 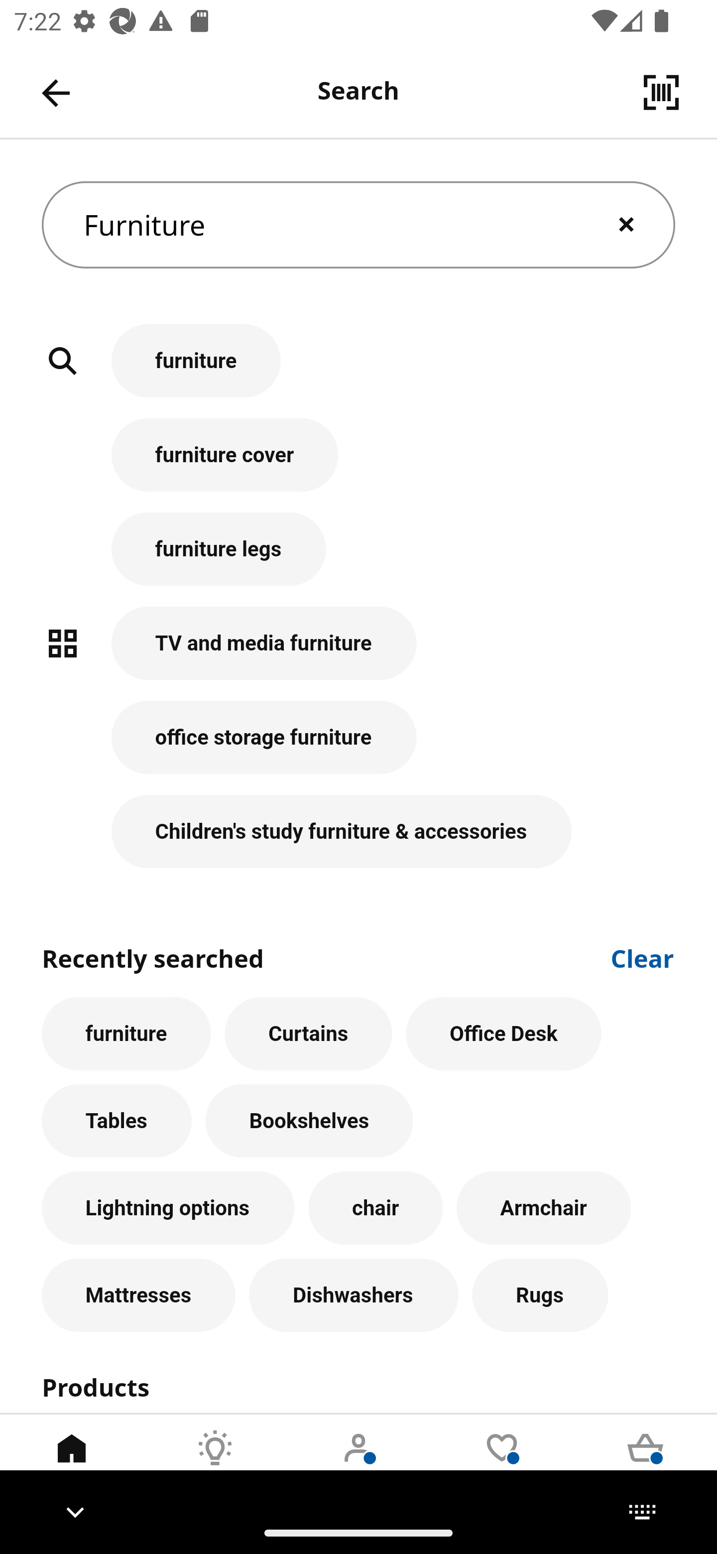 What do you see at coordinates (375, 1208) in the screenshot?
I see `chair` at bounding box center [375, 1208].